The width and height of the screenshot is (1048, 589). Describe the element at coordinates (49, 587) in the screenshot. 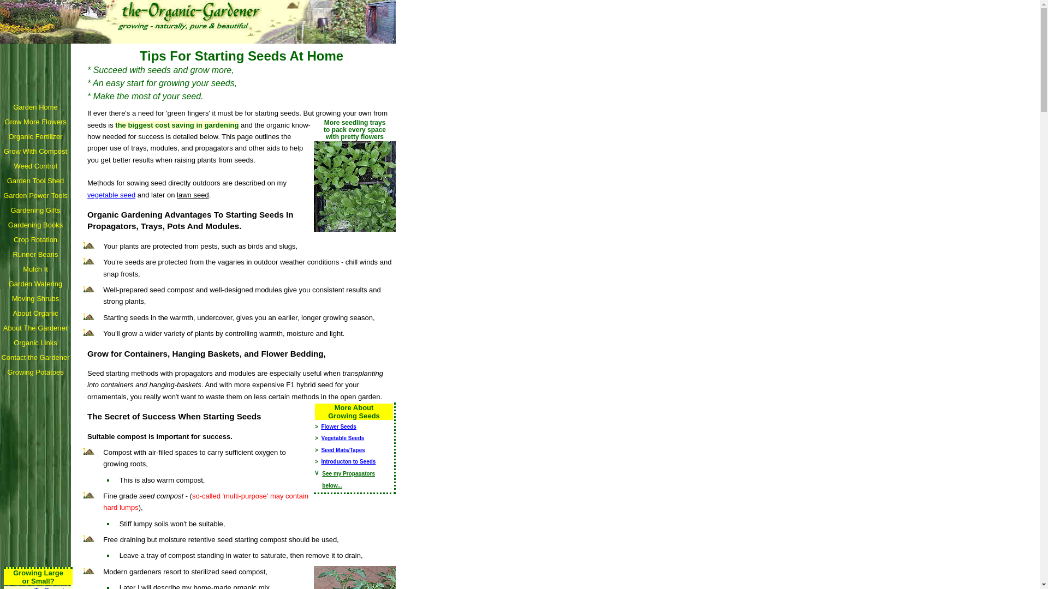

I see `To Grow in Quantity` at that location.